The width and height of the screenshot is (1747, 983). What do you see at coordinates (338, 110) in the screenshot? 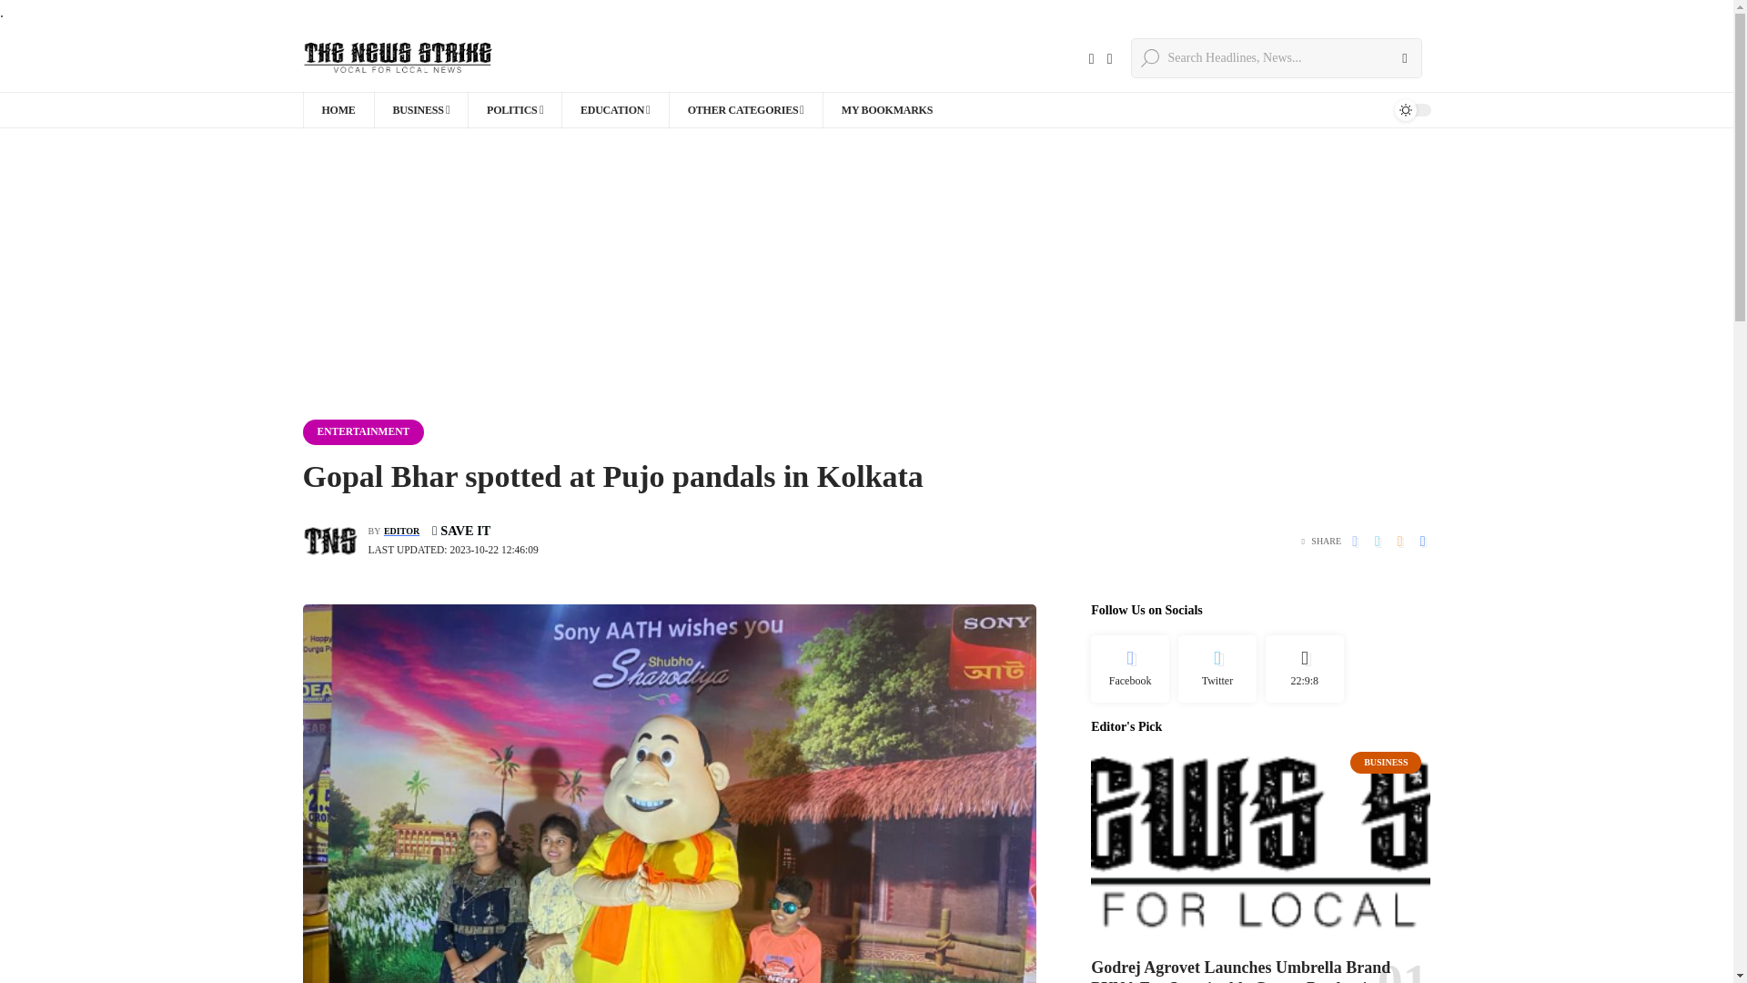
I see `HOME` at bounding box center [338, 110].